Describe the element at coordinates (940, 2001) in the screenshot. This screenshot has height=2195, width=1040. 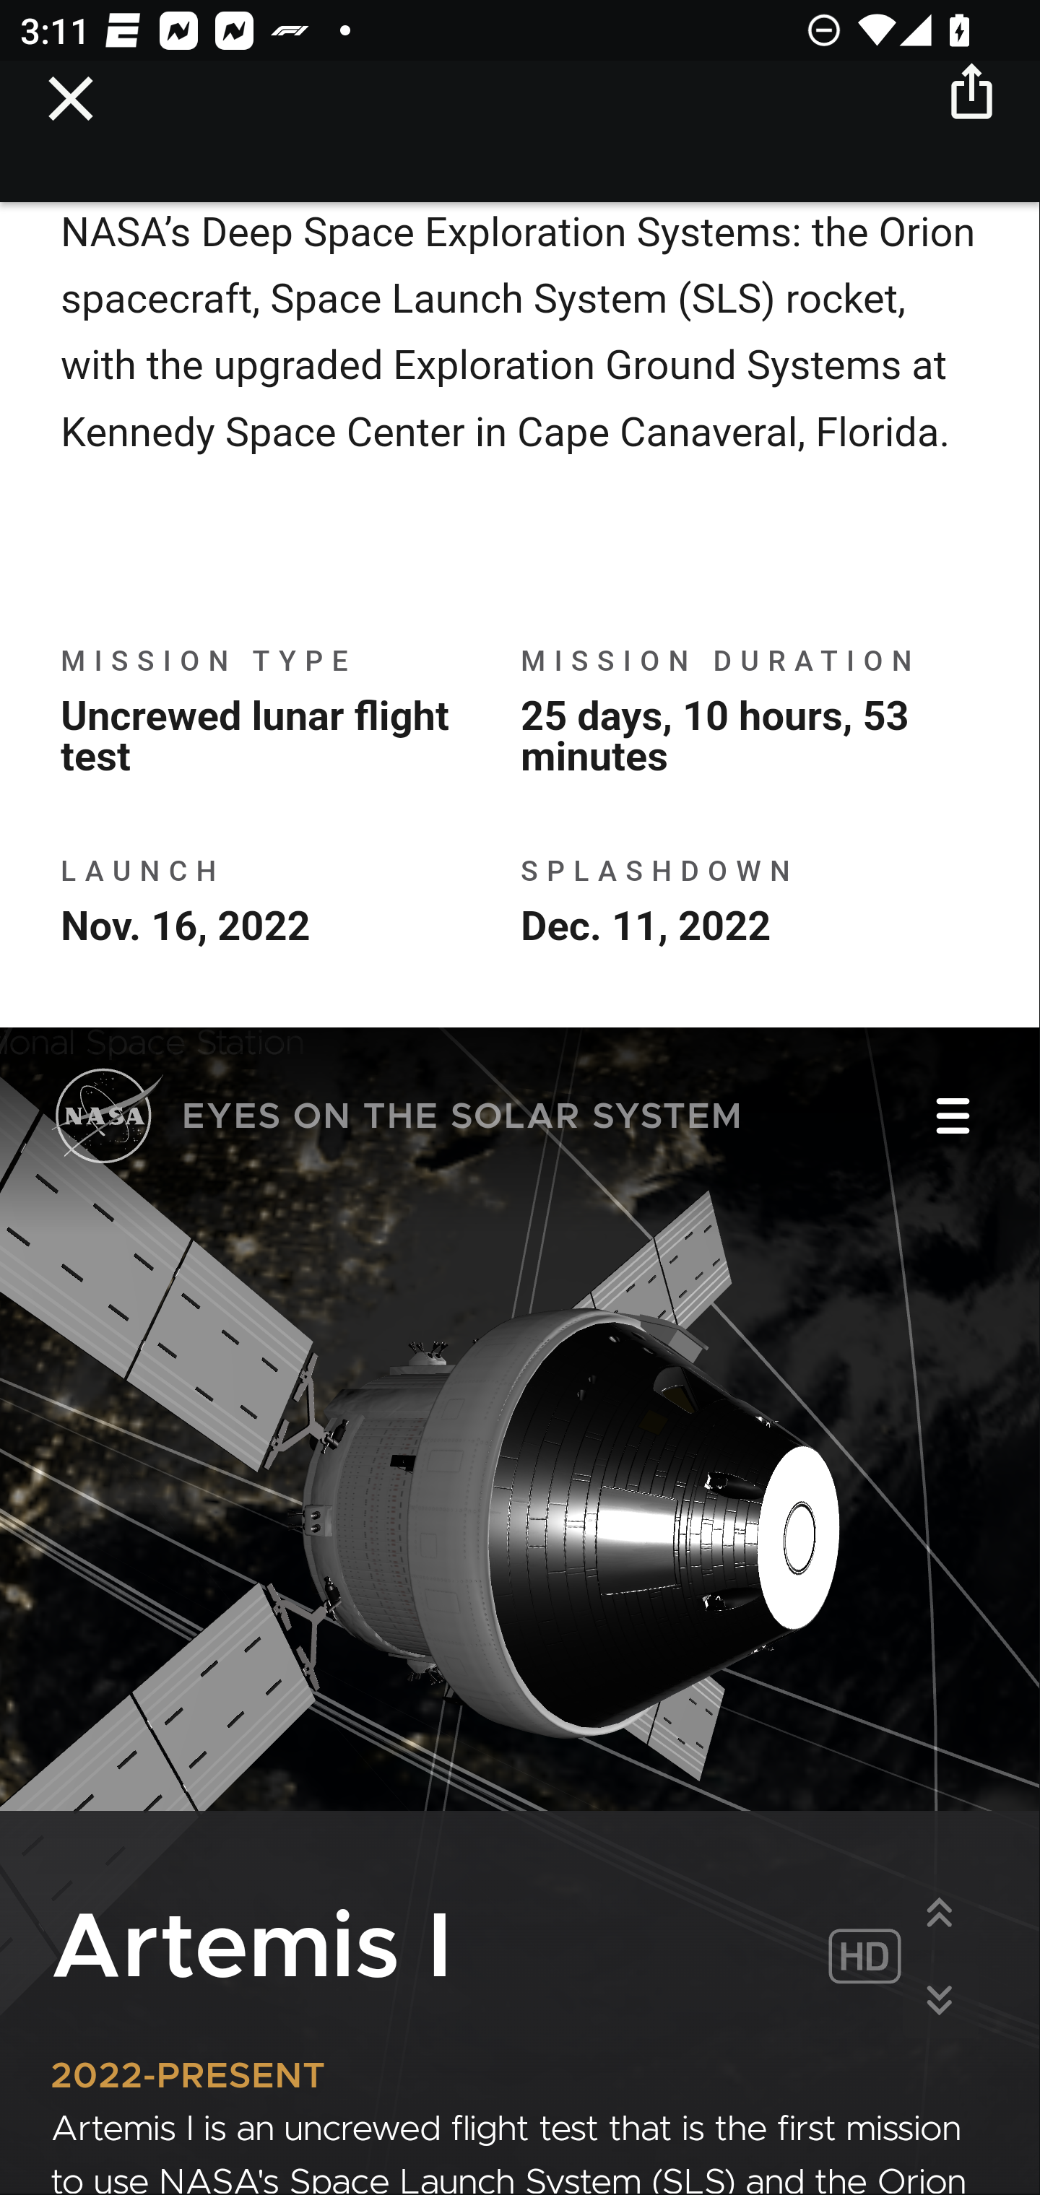
I see `Collapse content panel` at that location.